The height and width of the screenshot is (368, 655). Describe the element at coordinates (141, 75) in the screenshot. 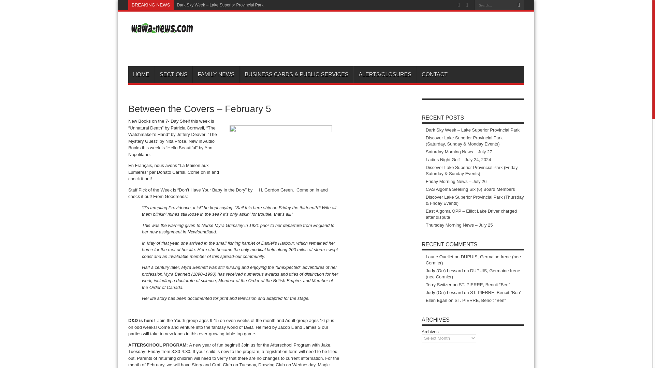

I see `HOME` at that location.